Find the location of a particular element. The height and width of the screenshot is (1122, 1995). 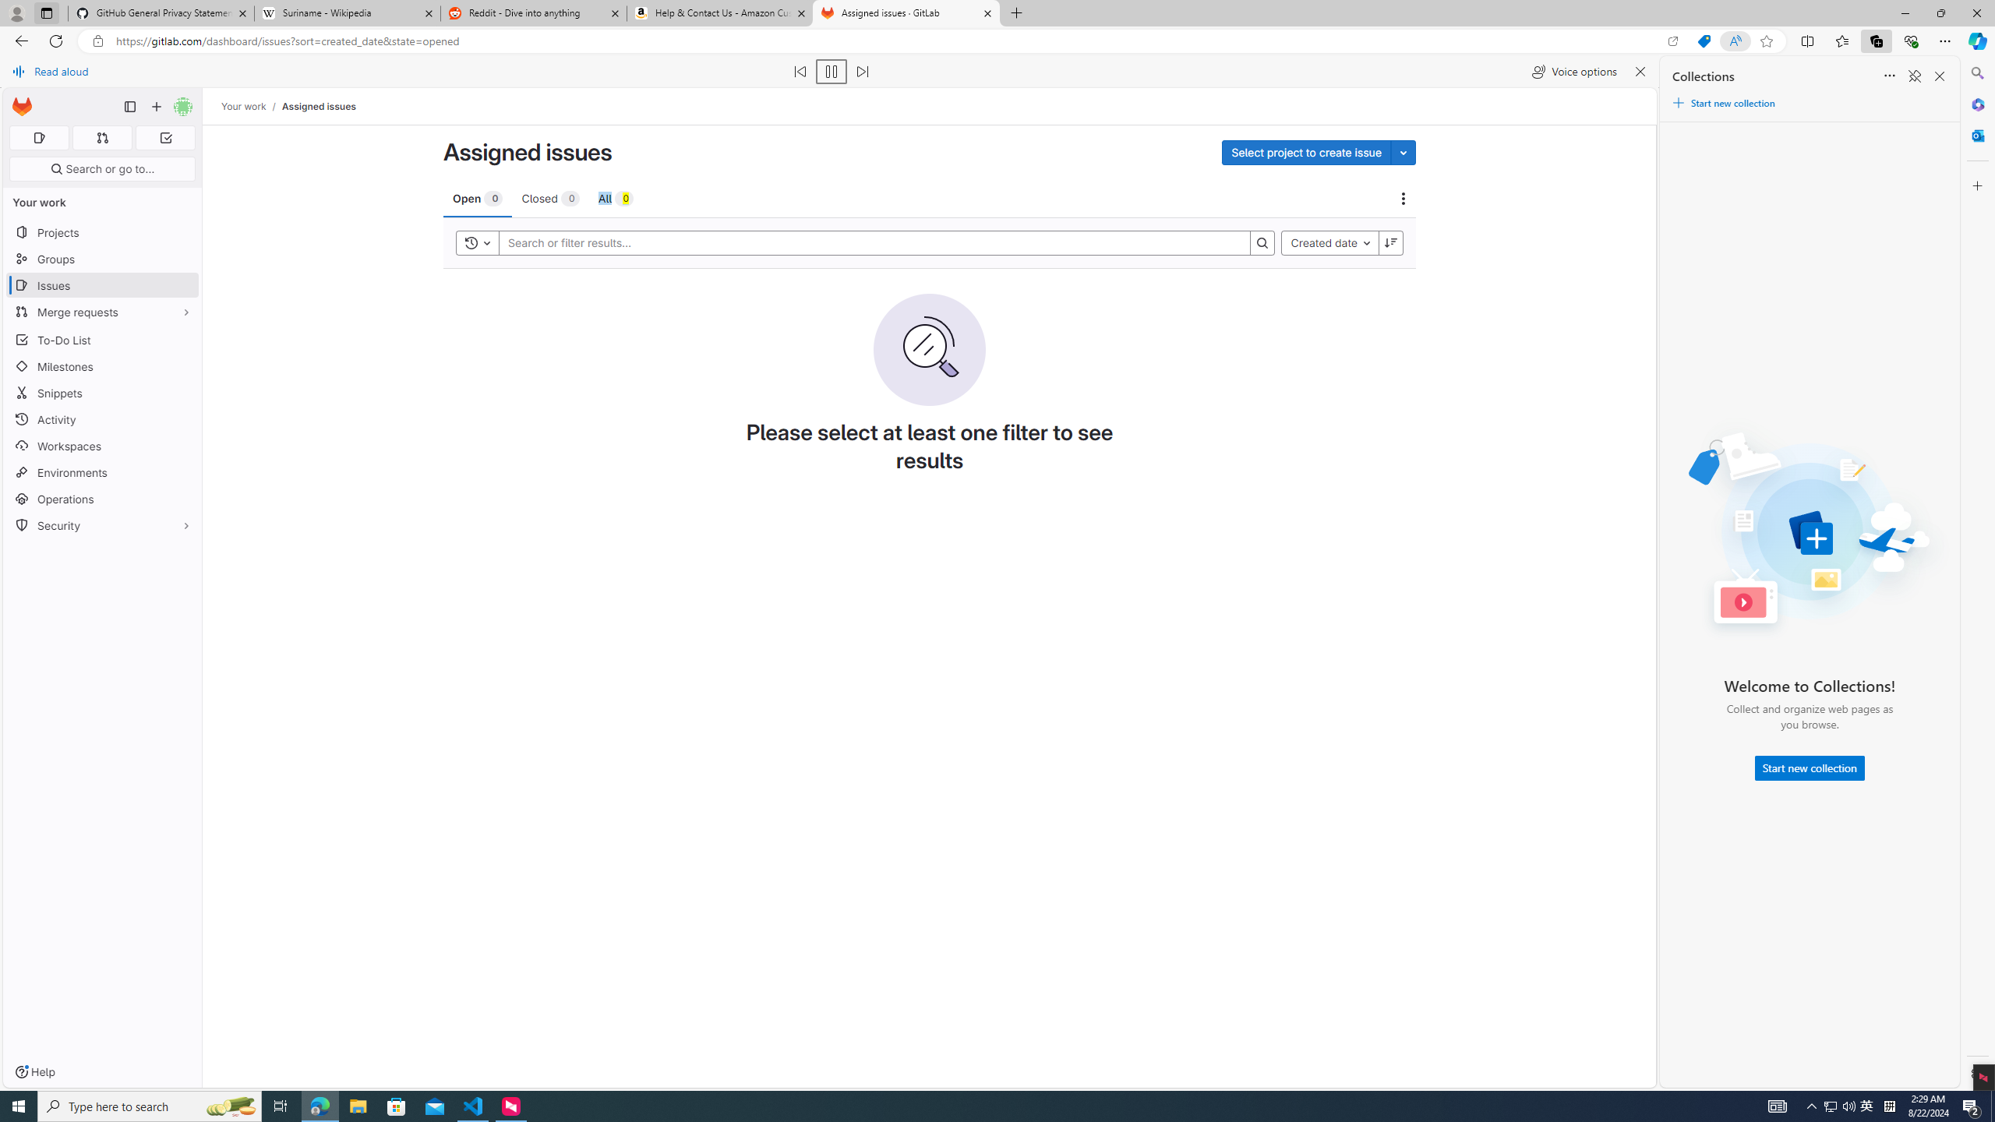

Create new... is located at coordinates (156, 107).